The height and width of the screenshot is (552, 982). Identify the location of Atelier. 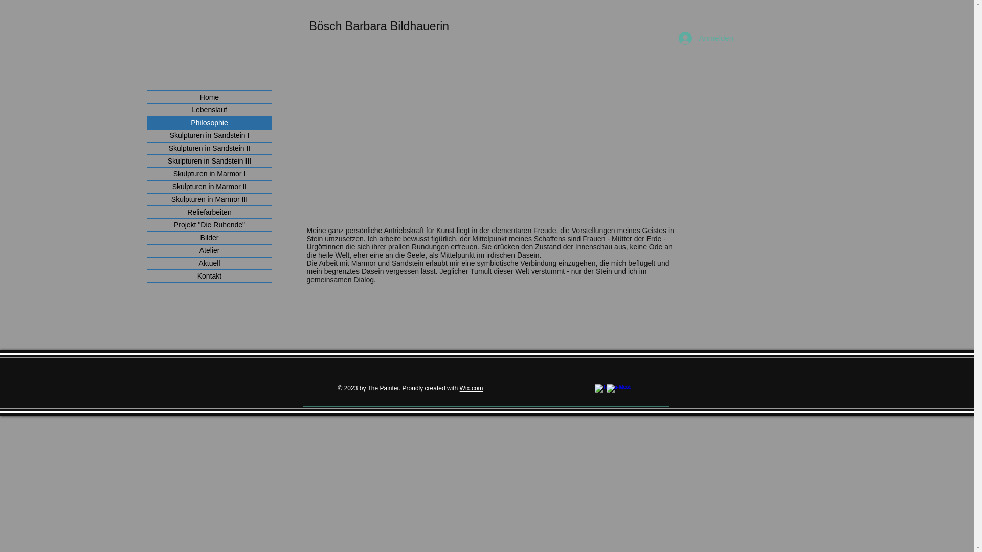
(210, 250).